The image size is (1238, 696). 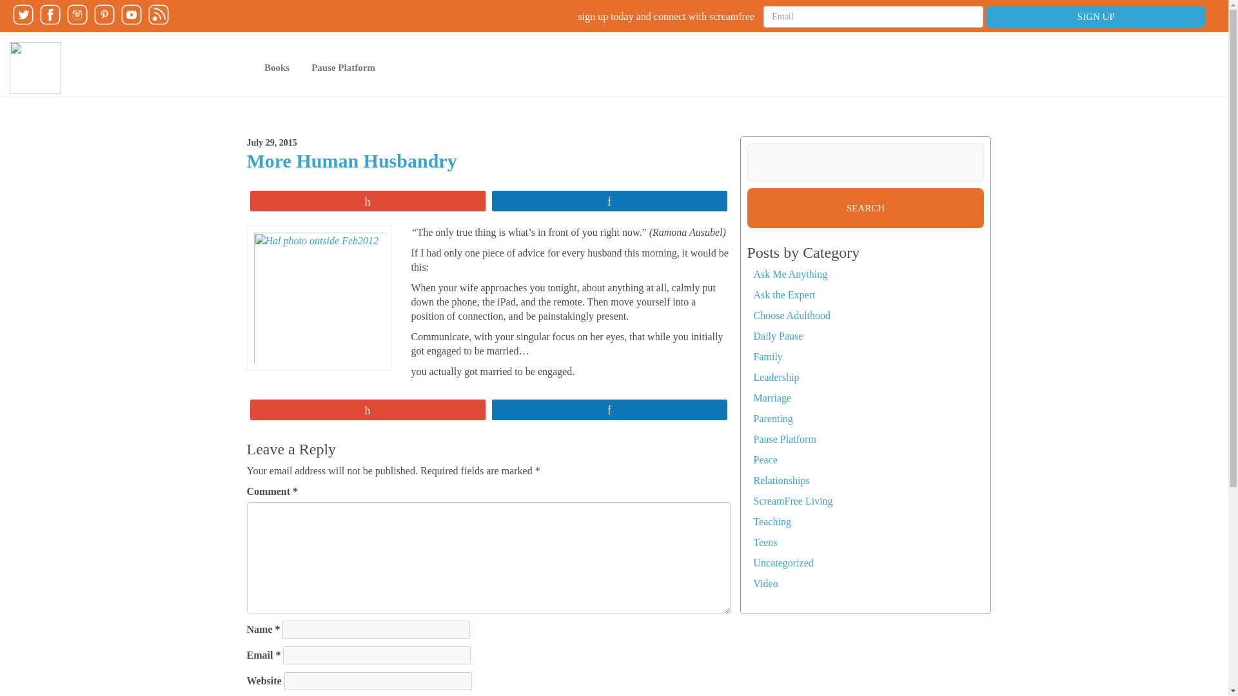 What do you see at coordinates (343, 67) in the screenshot?
I see `Pause Platform` at bounding box center [343, 67].